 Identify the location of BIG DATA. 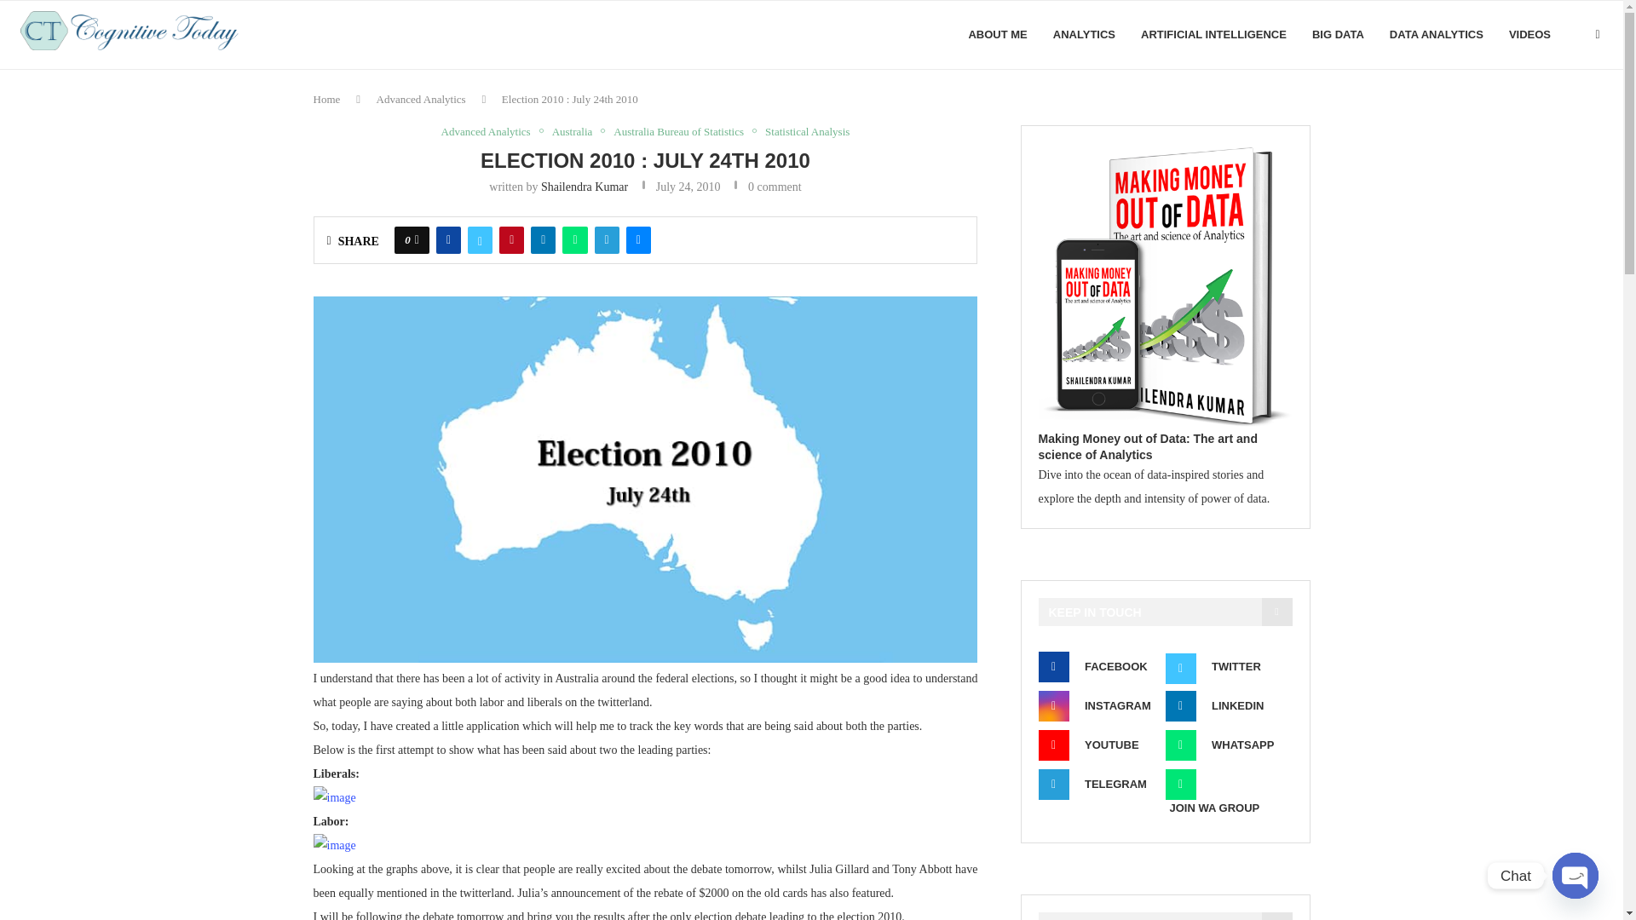
(1338, 35).